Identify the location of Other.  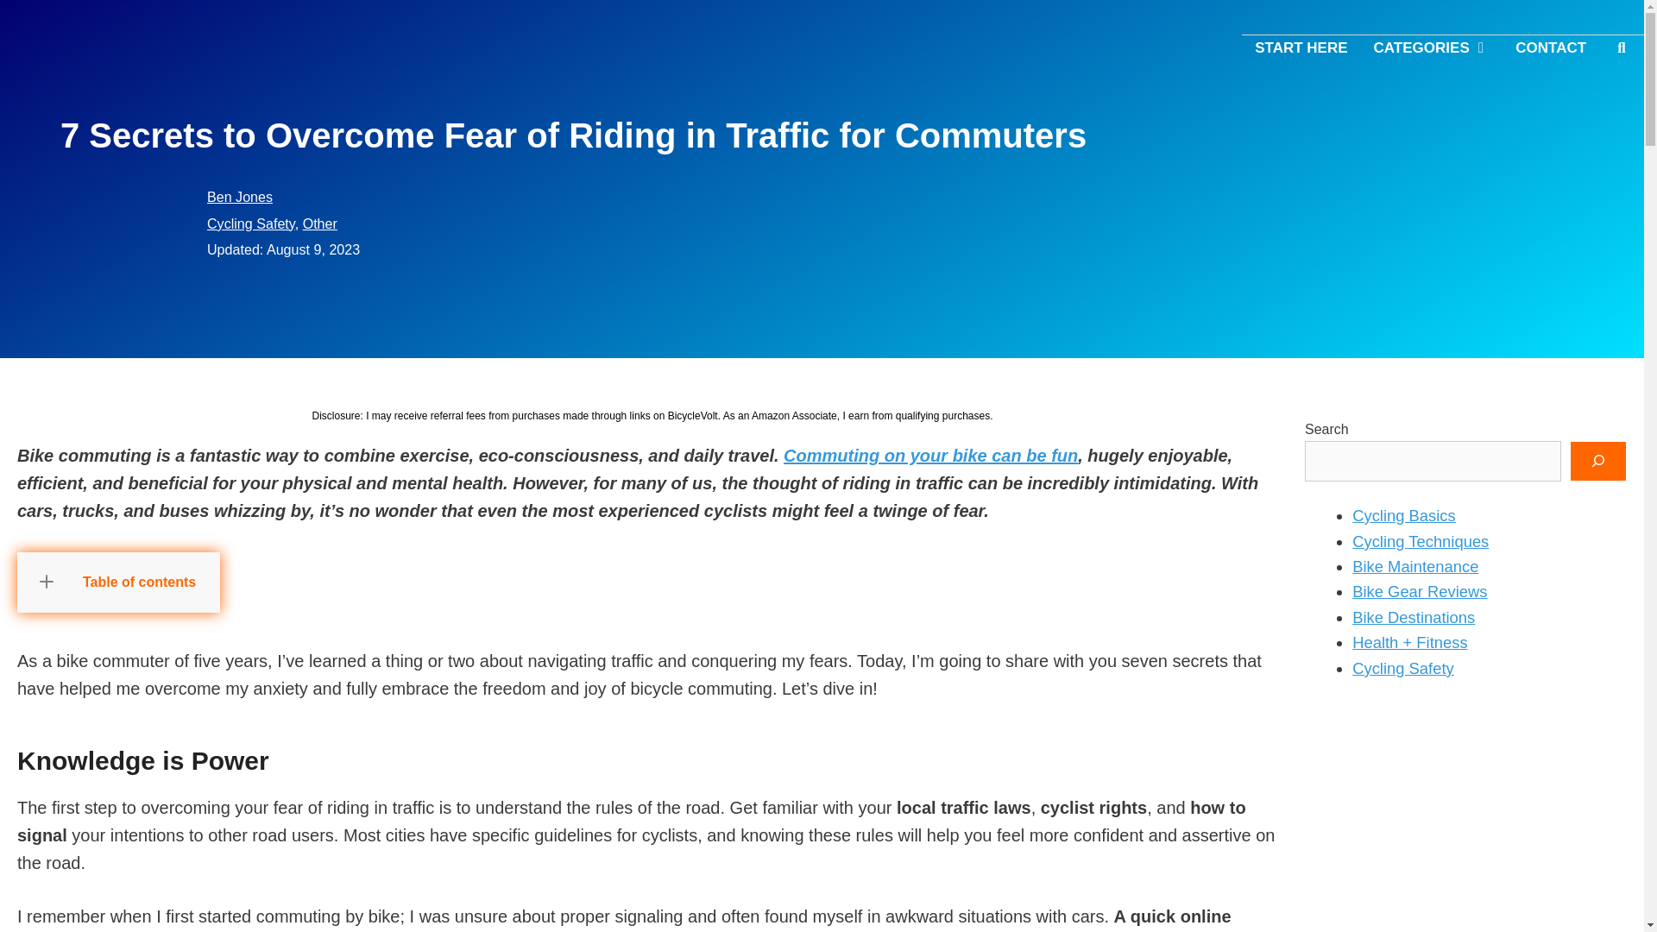
(320, 223).